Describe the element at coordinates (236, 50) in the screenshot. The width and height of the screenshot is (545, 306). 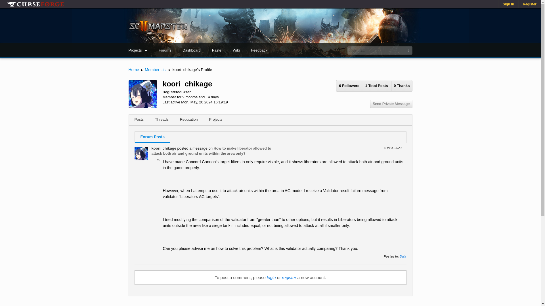
I see `Wiki` at that location.